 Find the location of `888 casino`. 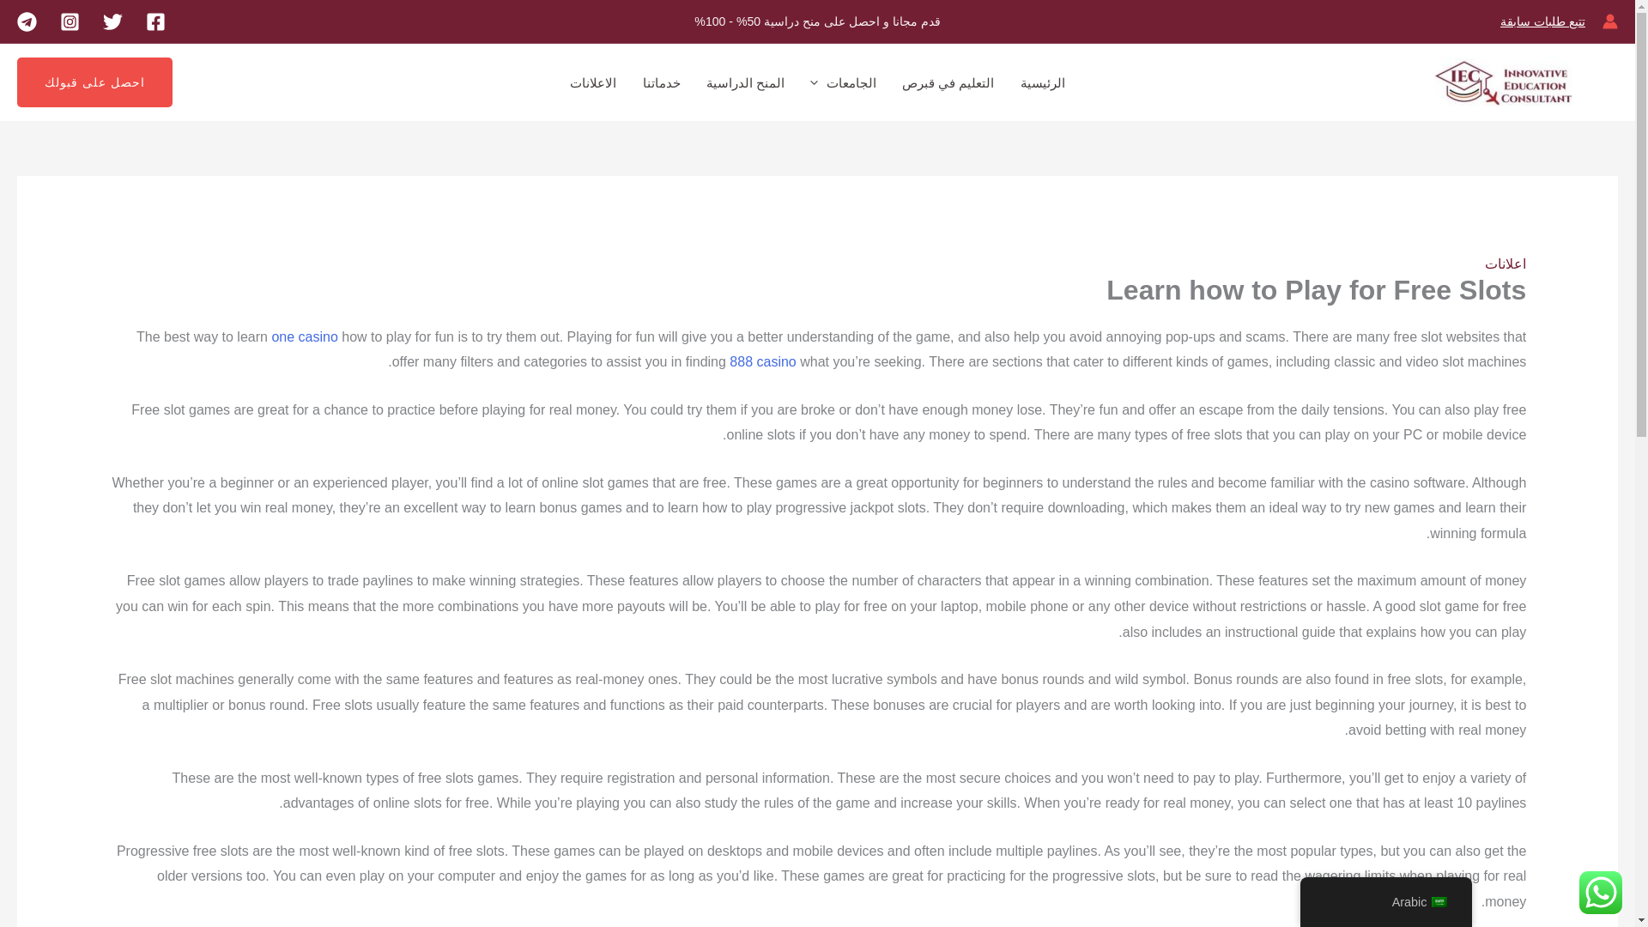

888 casino is located at coordinates (762, 360).